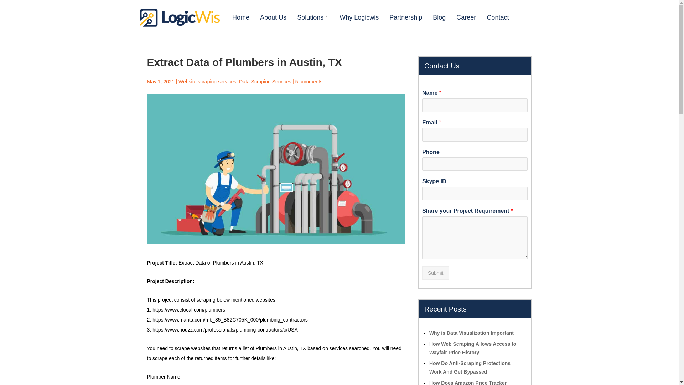 This screenshot has width=684, height=385. I want to click on Why Logicwis, so click(359, 17).